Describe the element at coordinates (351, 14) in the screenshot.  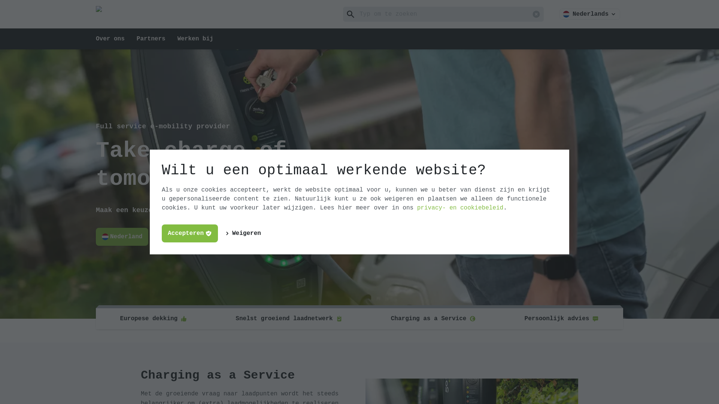
I see `Zoeken` at that location.